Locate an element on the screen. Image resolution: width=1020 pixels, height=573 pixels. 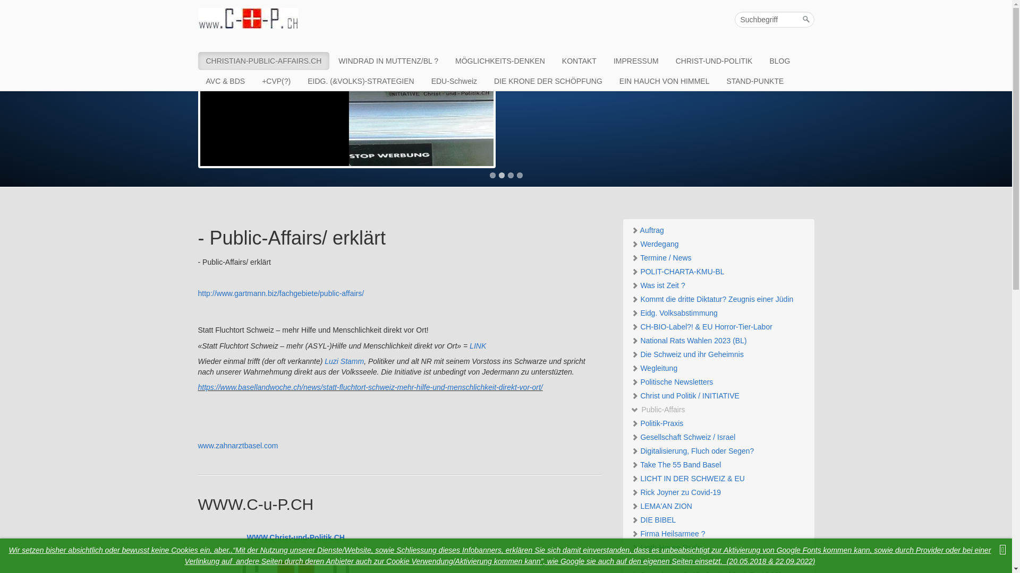
+CVP(?) is located at coordinates (276, 81).